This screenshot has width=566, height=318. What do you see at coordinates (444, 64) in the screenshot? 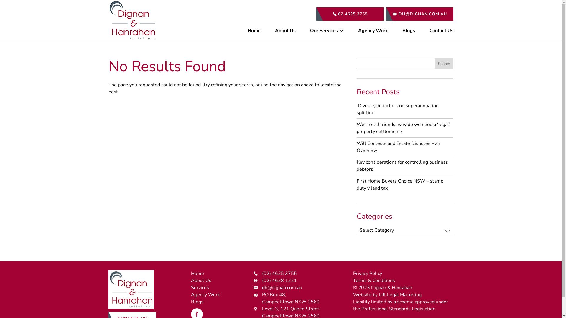
I see `Search` at bounding box center [444, 64].